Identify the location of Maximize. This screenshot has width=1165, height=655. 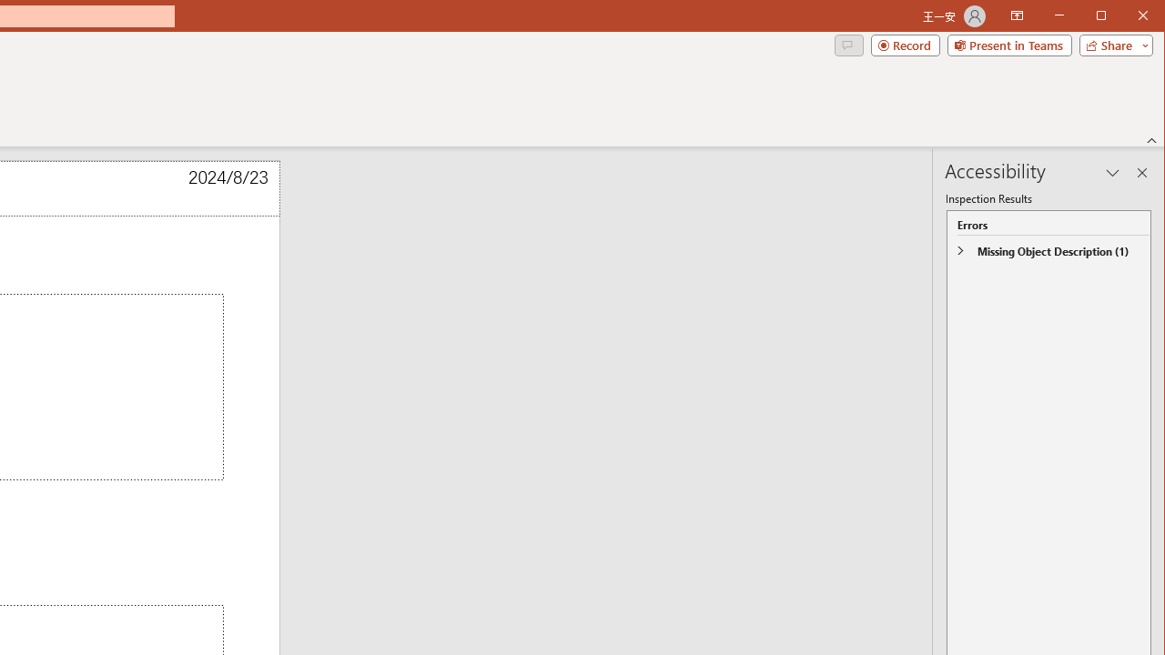
(1127, 16).